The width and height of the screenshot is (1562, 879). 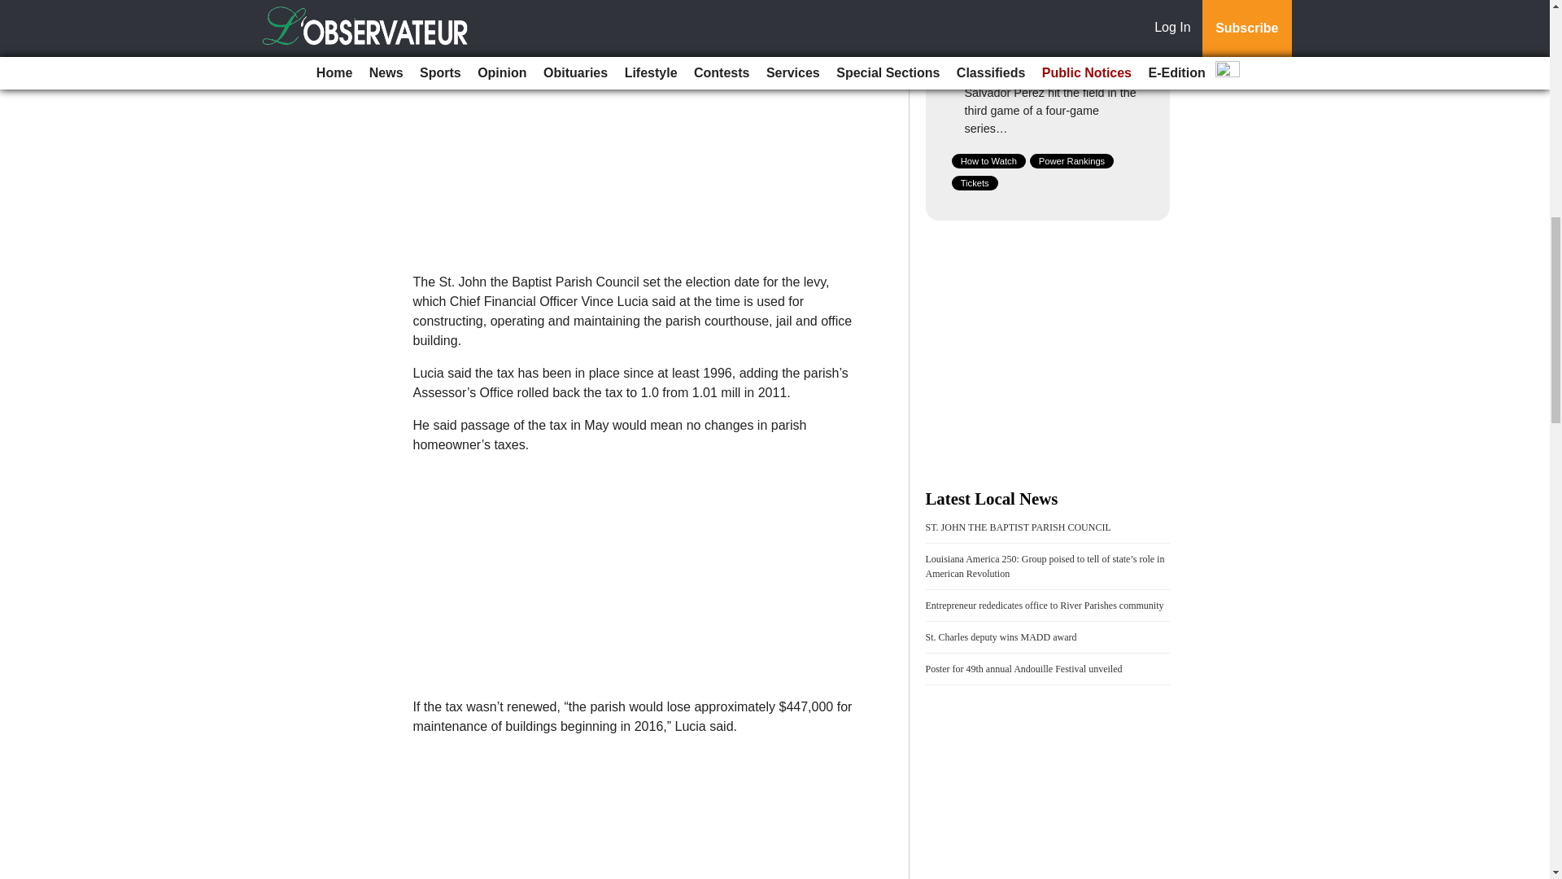 What do you see at coordinates (1001, 636) in the screenshot?
I see `St. Charles deputy wins MADD award` at bounding box center [1001, 636].